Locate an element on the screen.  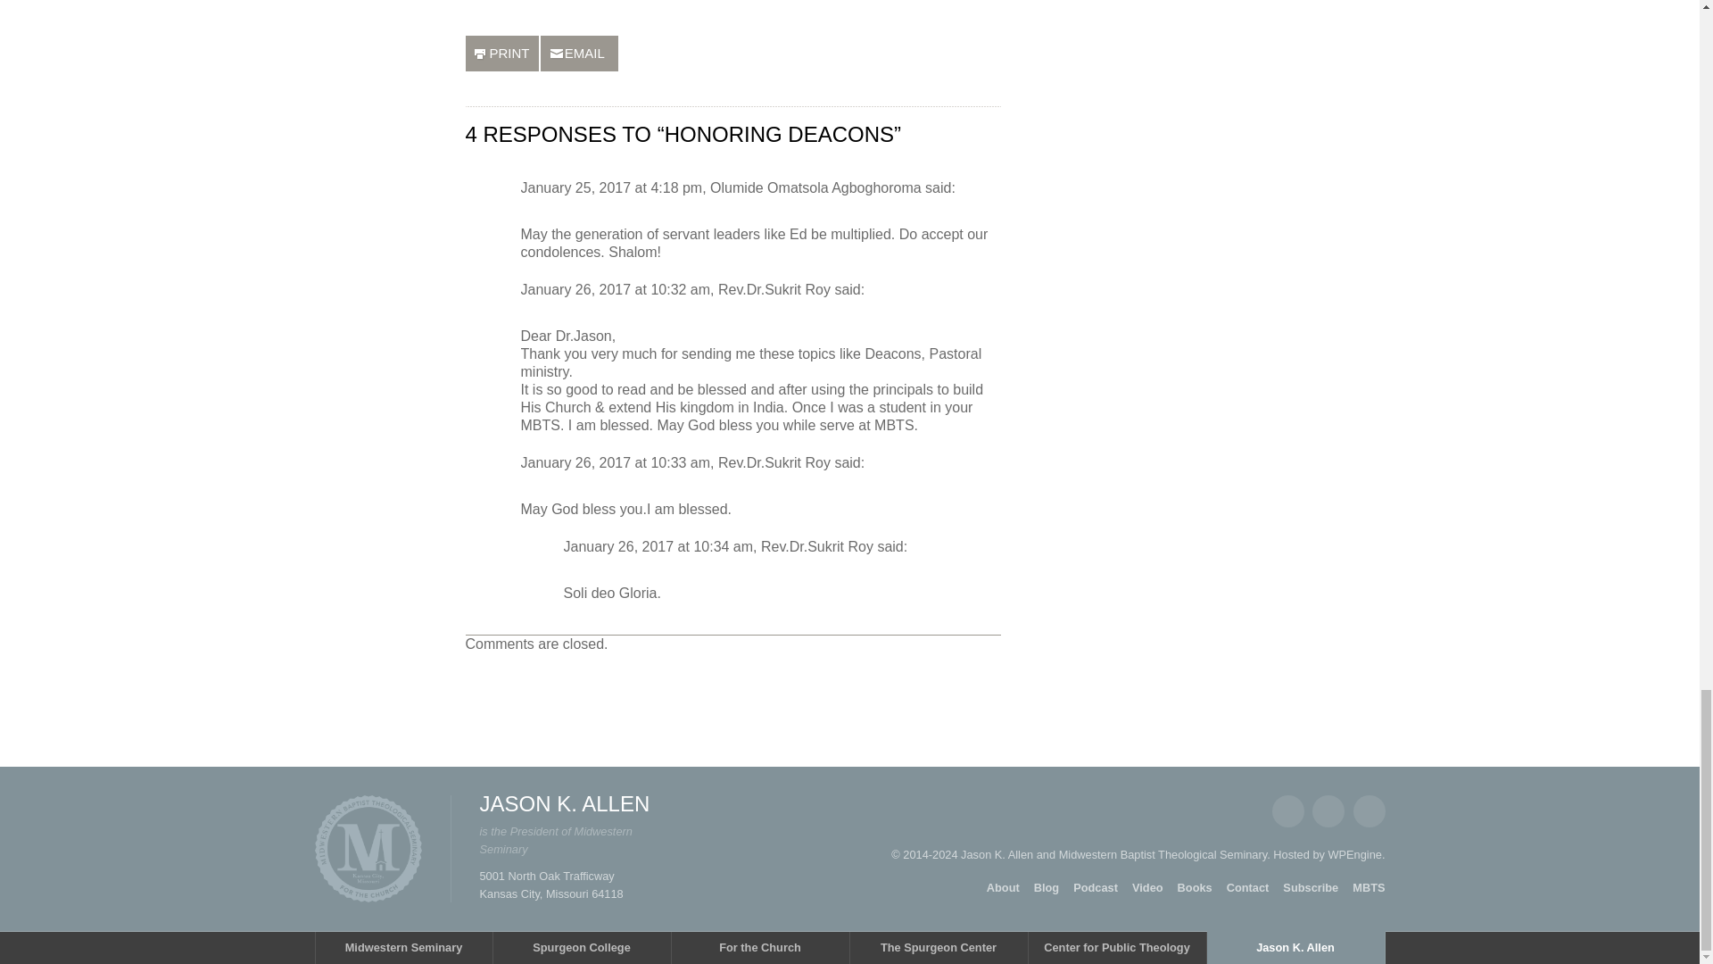
Blog is located at coordinates (1046, 887).